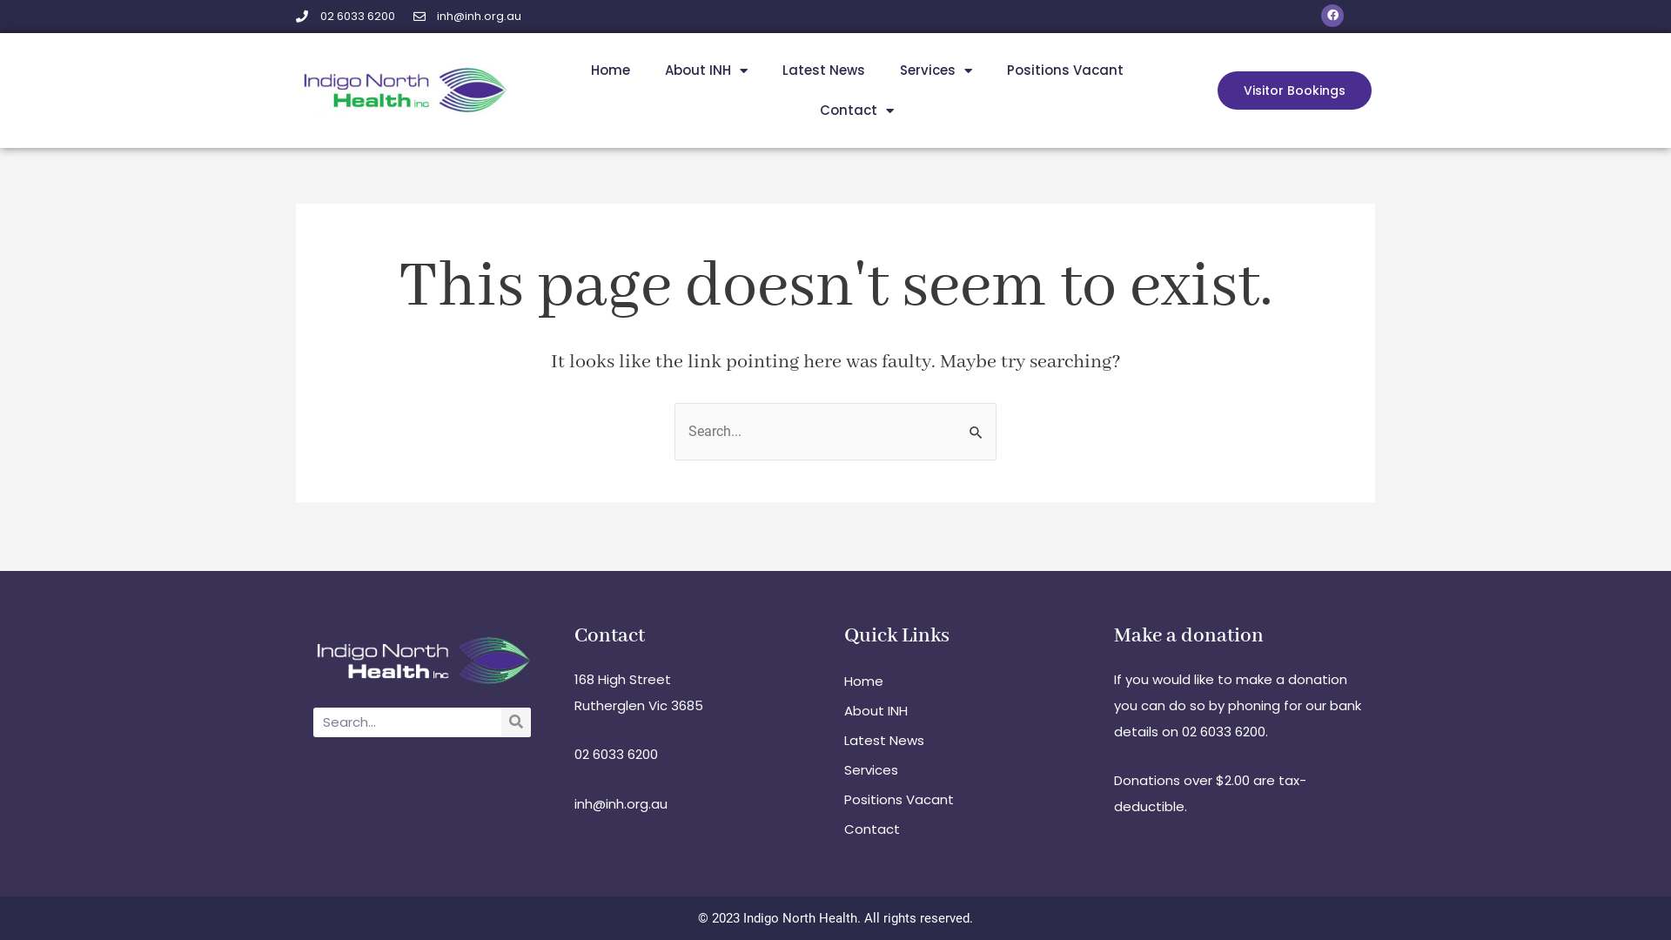 Image resolution: width=1671 pixels, height=940 pixels. What do you see at coordinates (516, 722) in the screenshot?
I see `Search` at bounding box center [516, 722].